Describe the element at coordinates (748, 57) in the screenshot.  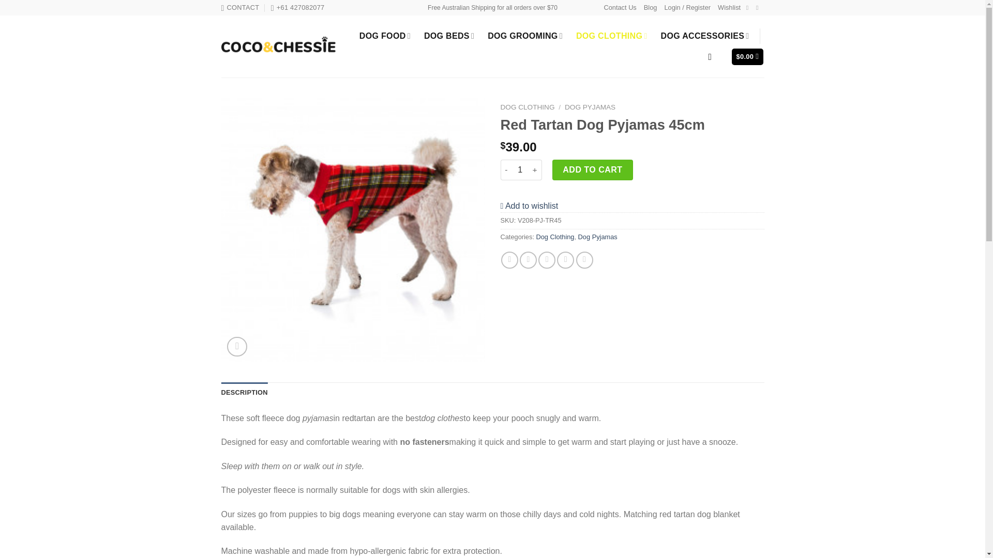
I see `Cart` at that location.